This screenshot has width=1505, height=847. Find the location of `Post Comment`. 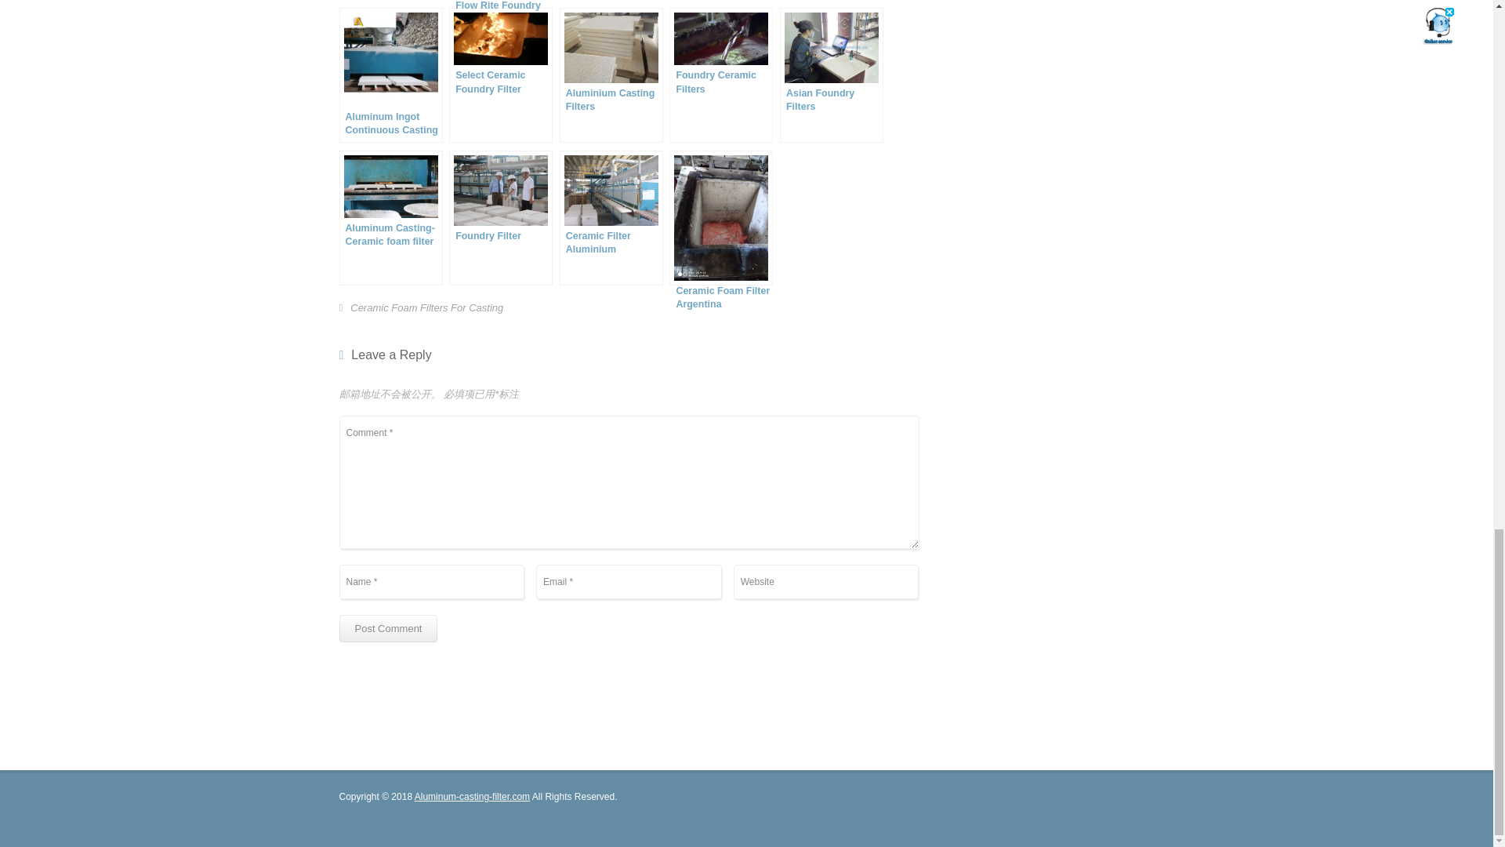

Post Comment is located at coordinates (388, 628).